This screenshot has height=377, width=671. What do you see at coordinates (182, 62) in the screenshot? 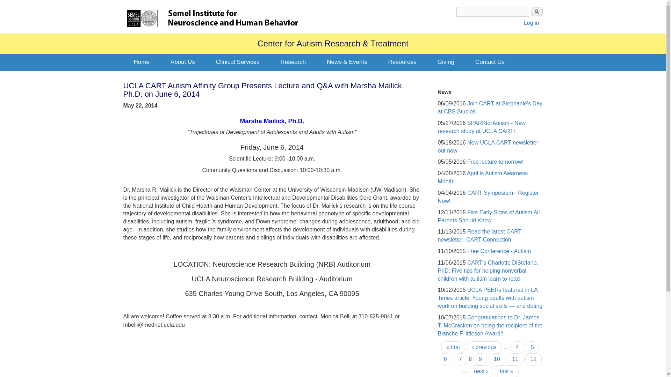
I see `About Us` at bounding box center [182, 62].